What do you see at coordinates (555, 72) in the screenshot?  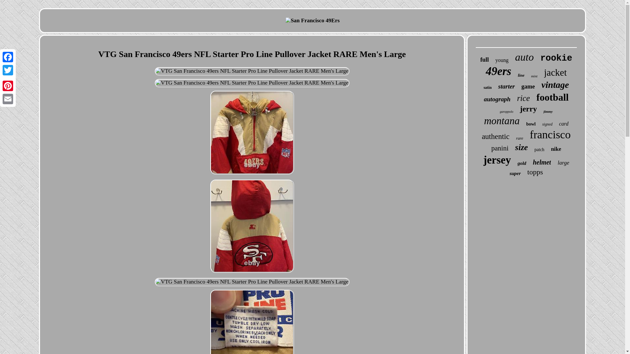 I see `jacket` at bounding box center [555, 72].